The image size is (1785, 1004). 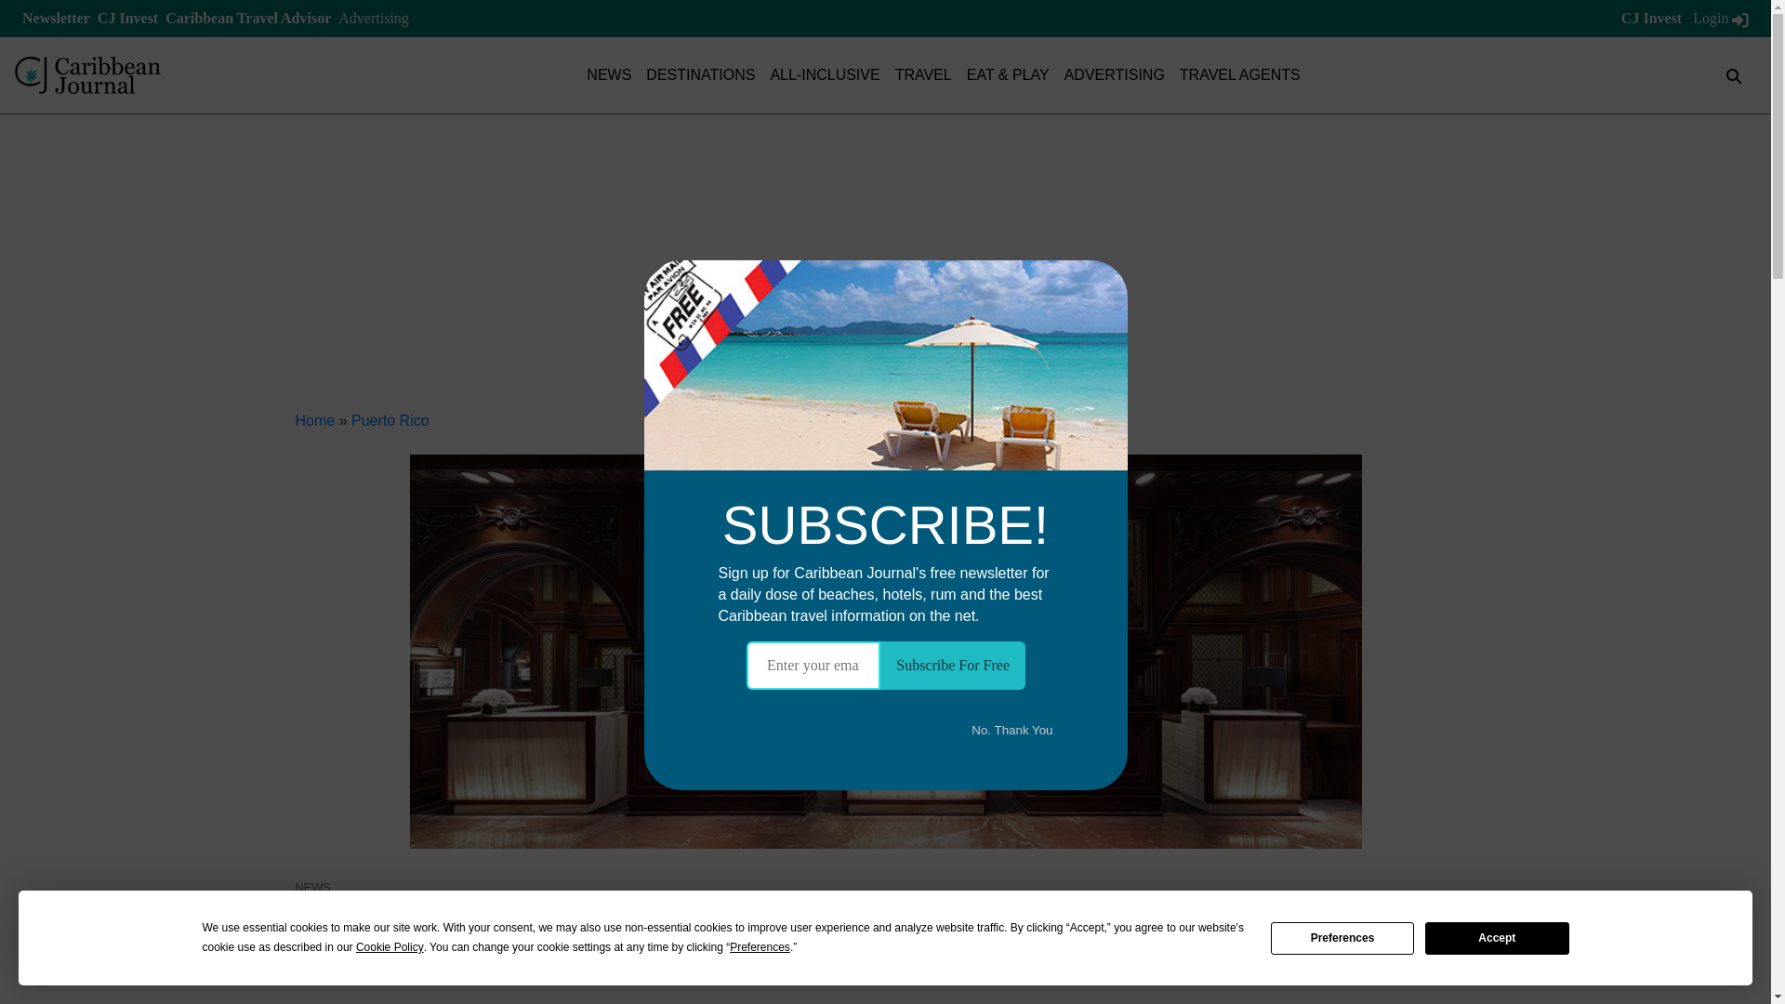 What do you see at coordinates (128, 18) in the screenshot?
I see `CJ Invest` at bounding box center [128, 18].